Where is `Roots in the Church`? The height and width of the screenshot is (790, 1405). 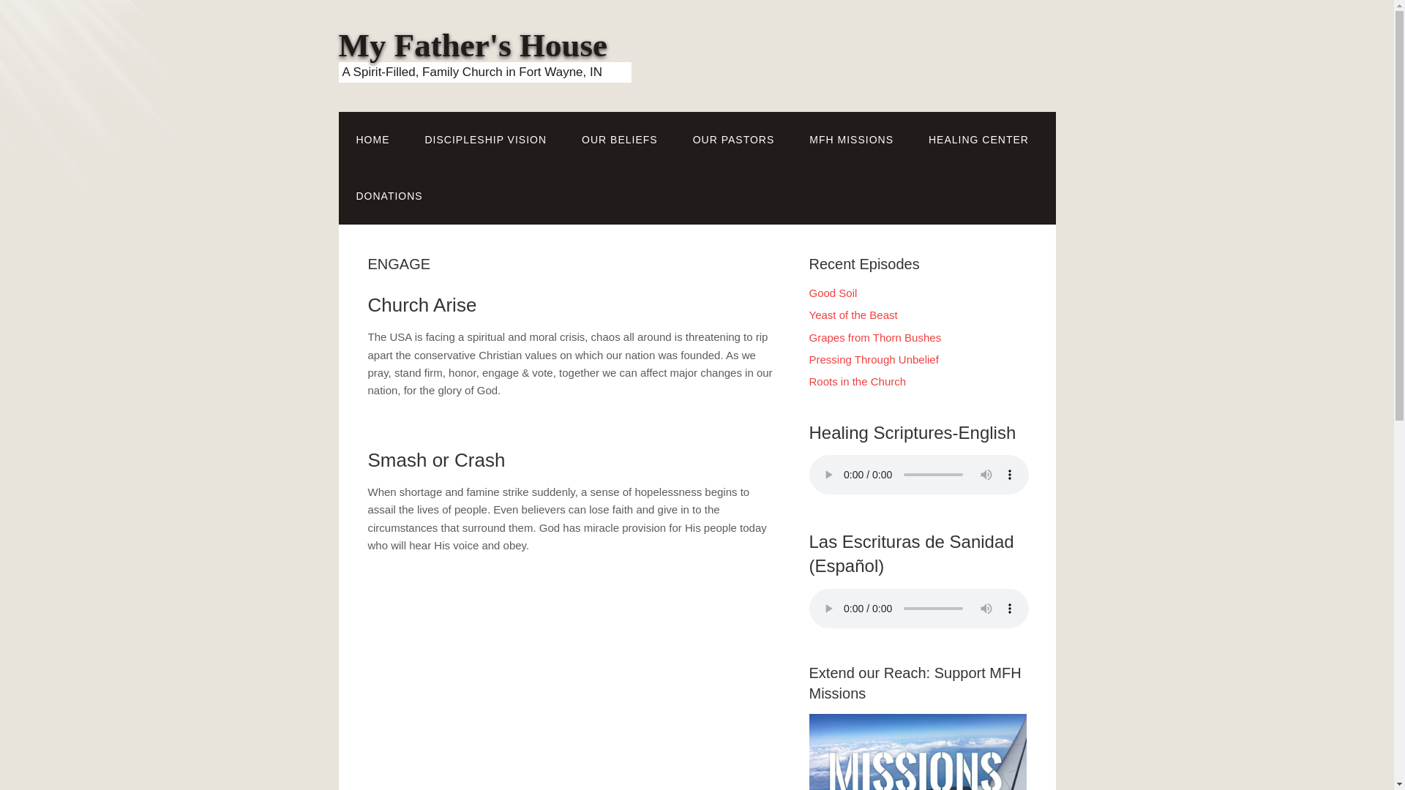
Roots in the Church is located at coordinates (858, 382).